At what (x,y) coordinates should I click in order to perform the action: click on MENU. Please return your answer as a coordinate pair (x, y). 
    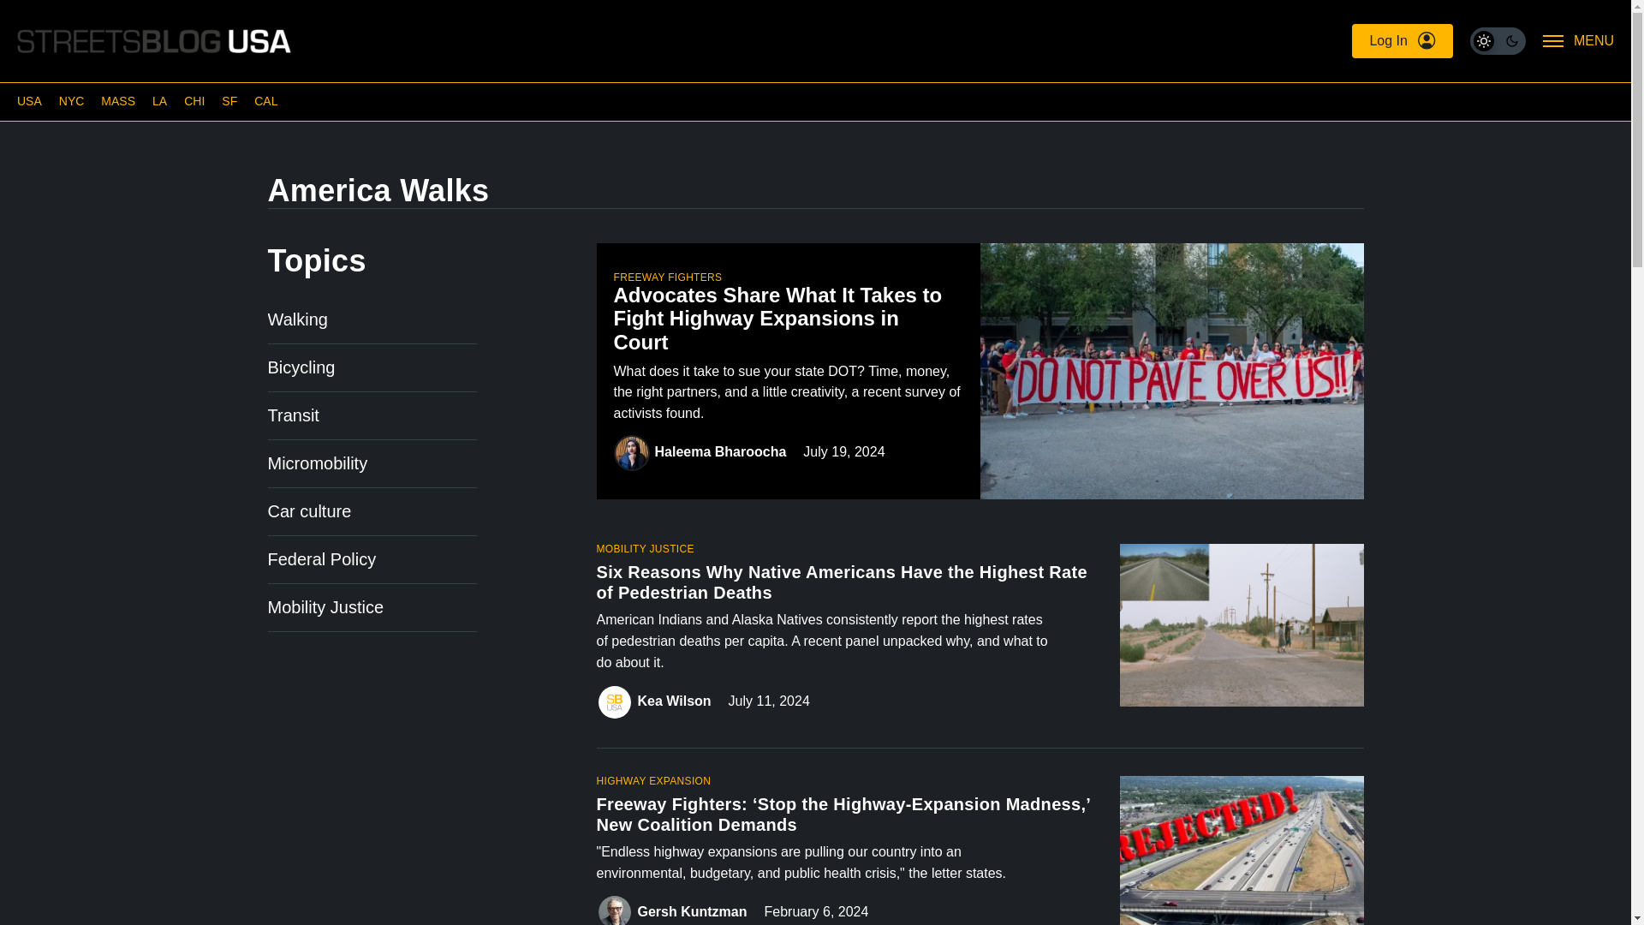
    Looking at the image, I should click on (1579, 41).